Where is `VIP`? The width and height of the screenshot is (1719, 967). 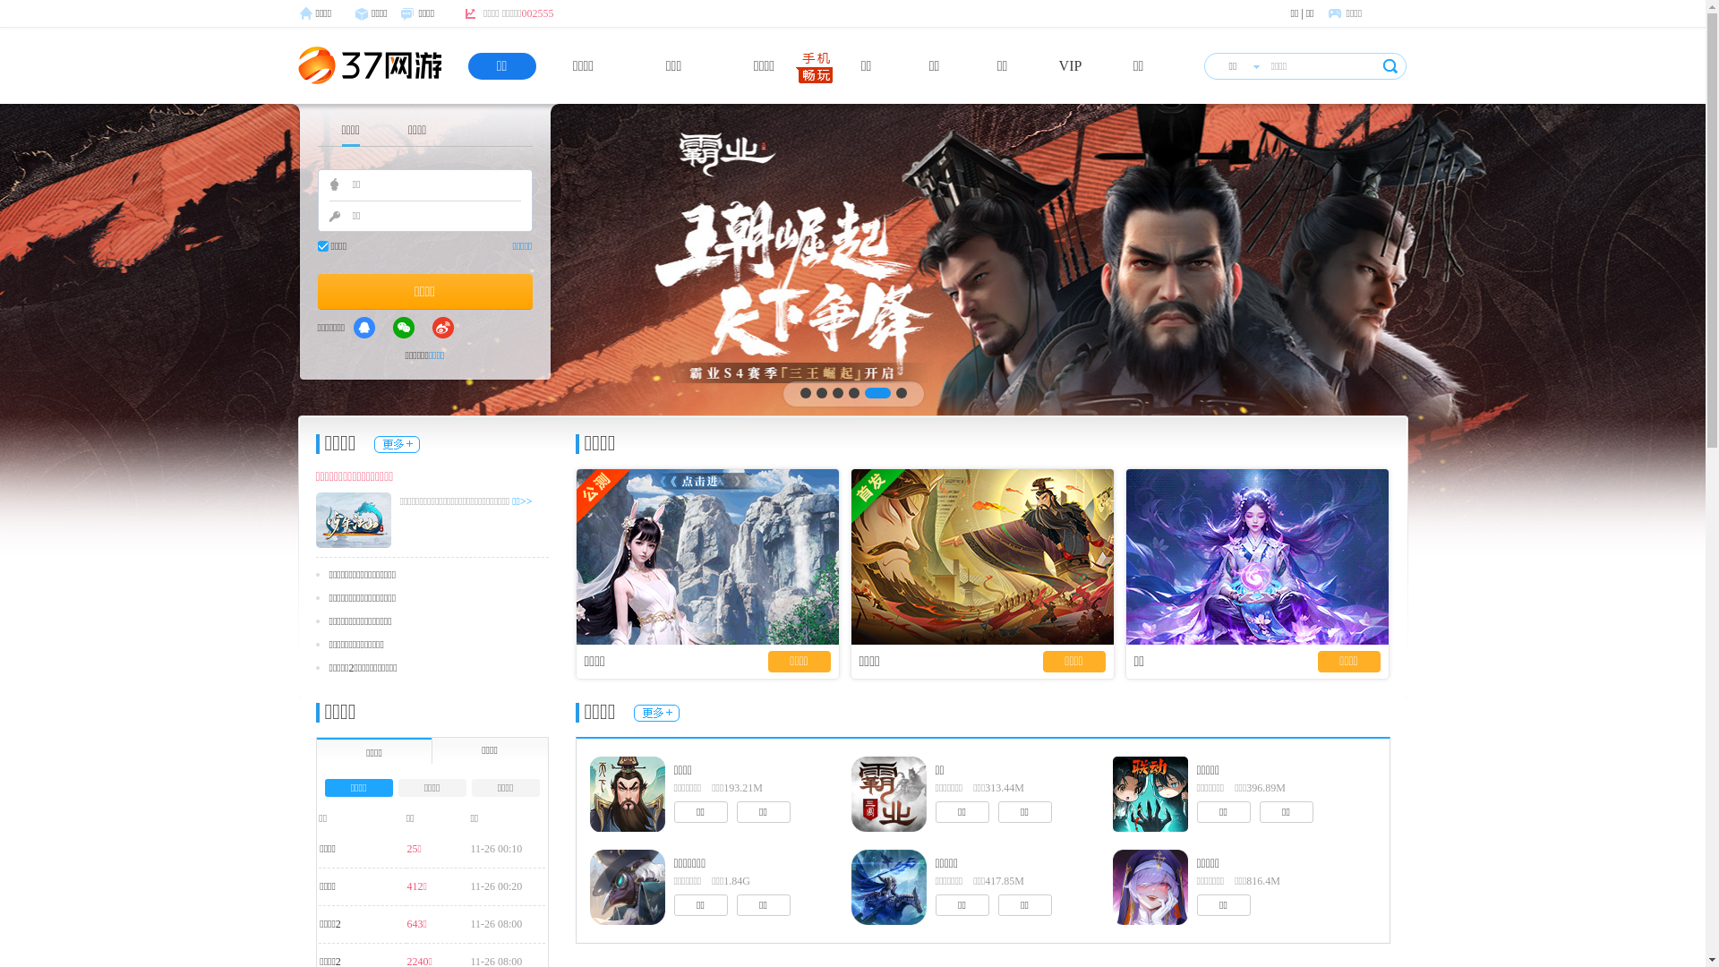 VIP is located at coordinates (1071, 66).